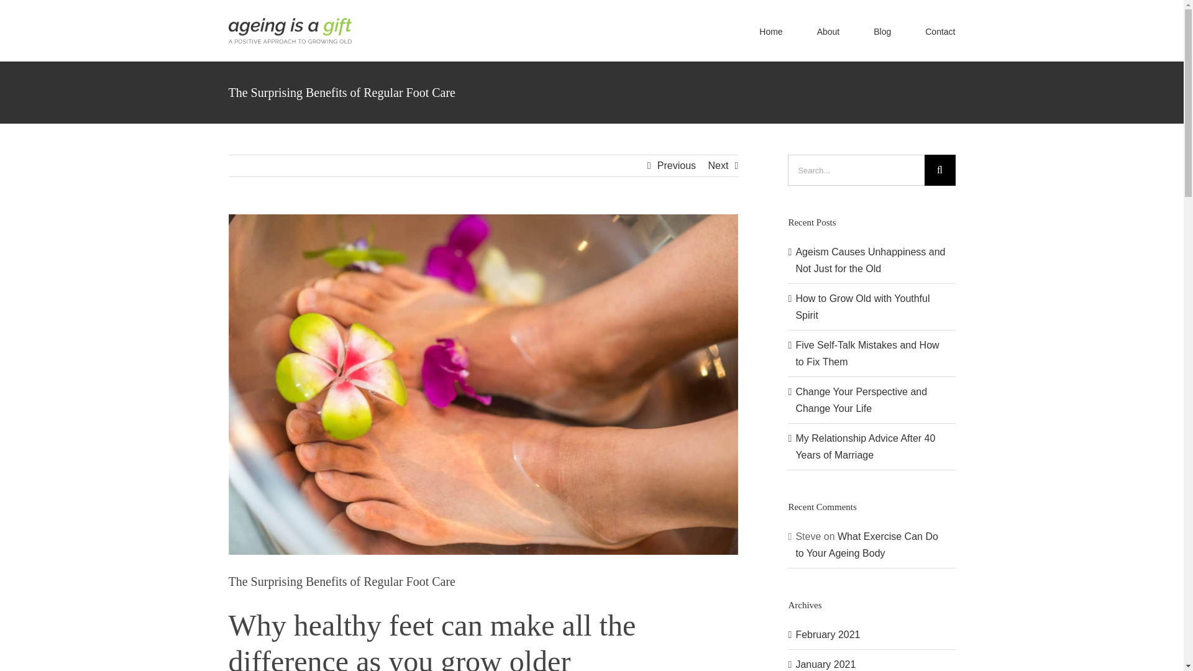 The image size is (1193, 671). What do you see at coordinates (676, 165) in the screenshot?
I see `Previous` at bounding box center [676, 165].